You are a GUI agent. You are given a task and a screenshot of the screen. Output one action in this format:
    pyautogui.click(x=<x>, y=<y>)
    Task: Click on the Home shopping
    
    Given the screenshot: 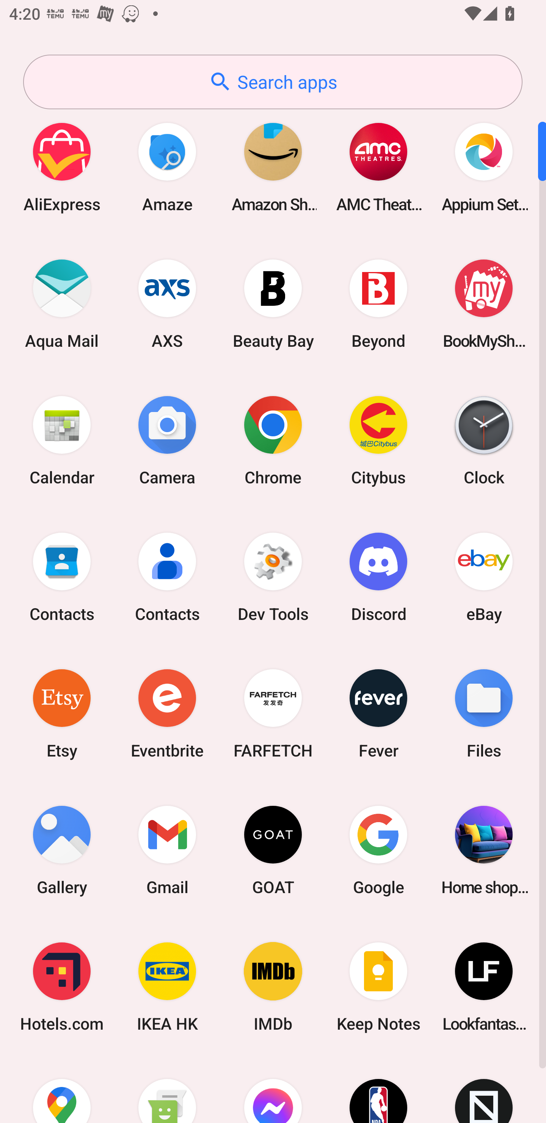 What is the action you would take?
    pyautogui.click(x=484, y=850)
    